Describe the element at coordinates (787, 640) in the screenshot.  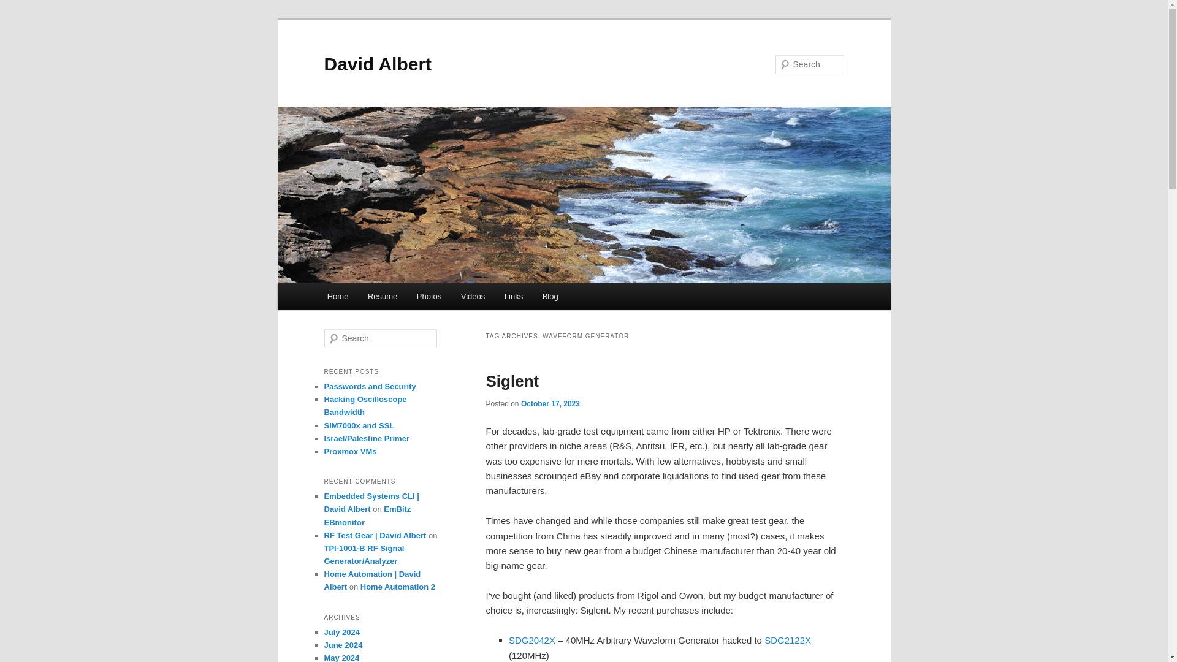
I see `SDG2122X` at that location.